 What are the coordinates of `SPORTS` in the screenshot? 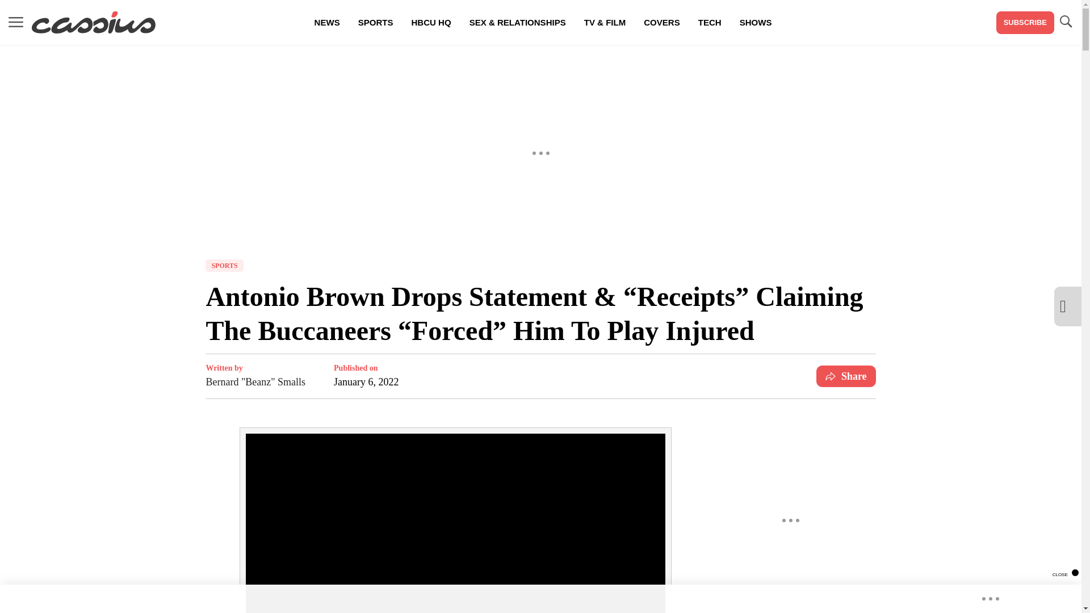 It's located at (375, 23).